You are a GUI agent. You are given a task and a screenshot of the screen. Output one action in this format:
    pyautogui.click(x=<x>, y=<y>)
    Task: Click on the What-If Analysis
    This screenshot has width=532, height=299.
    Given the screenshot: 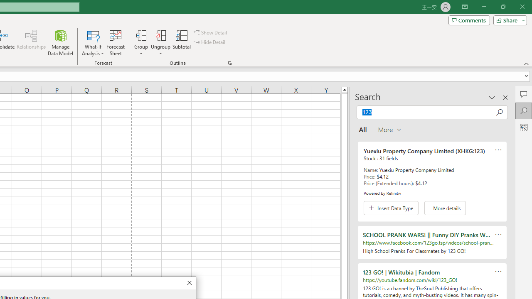 What is the action you would take?
    pyautogui.click(x=93, y=42)
    